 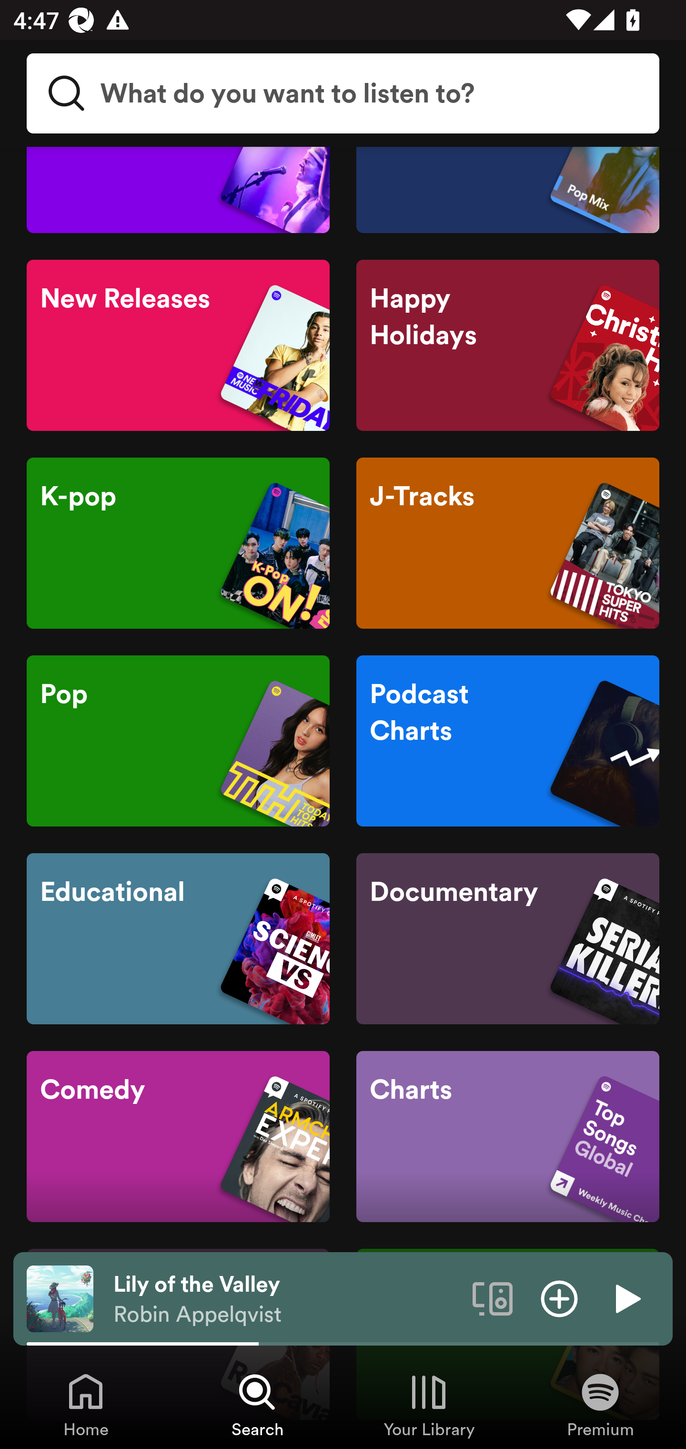 What do you see at coordinates (507, 939) in the screenshot?
I see `Documentary` at bounding box center [507, 939].